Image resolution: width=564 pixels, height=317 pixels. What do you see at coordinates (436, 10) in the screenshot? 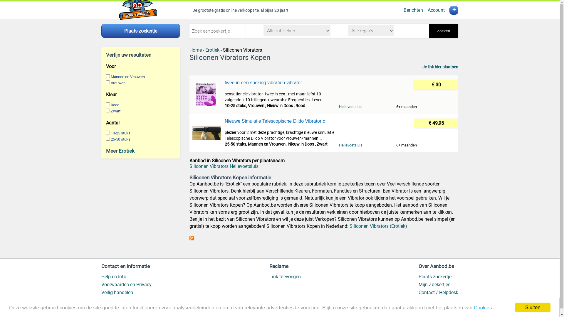
I see `Account` at bounding box center [436, 10].